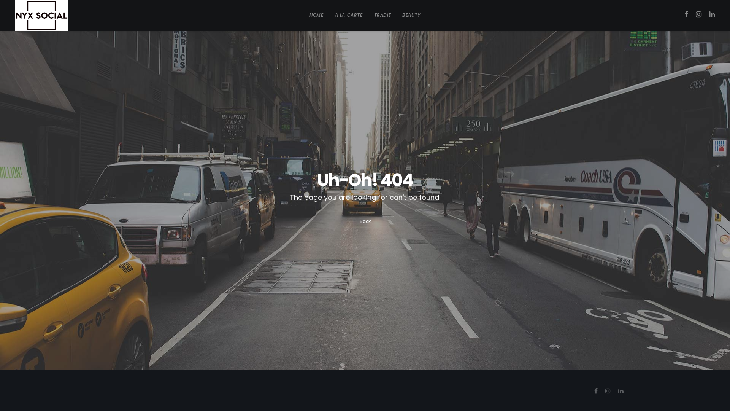 This screenshot has height=411, width=730. Describe the element at coordinates (365, 221) in the screenshot. I see `Back` at that location.